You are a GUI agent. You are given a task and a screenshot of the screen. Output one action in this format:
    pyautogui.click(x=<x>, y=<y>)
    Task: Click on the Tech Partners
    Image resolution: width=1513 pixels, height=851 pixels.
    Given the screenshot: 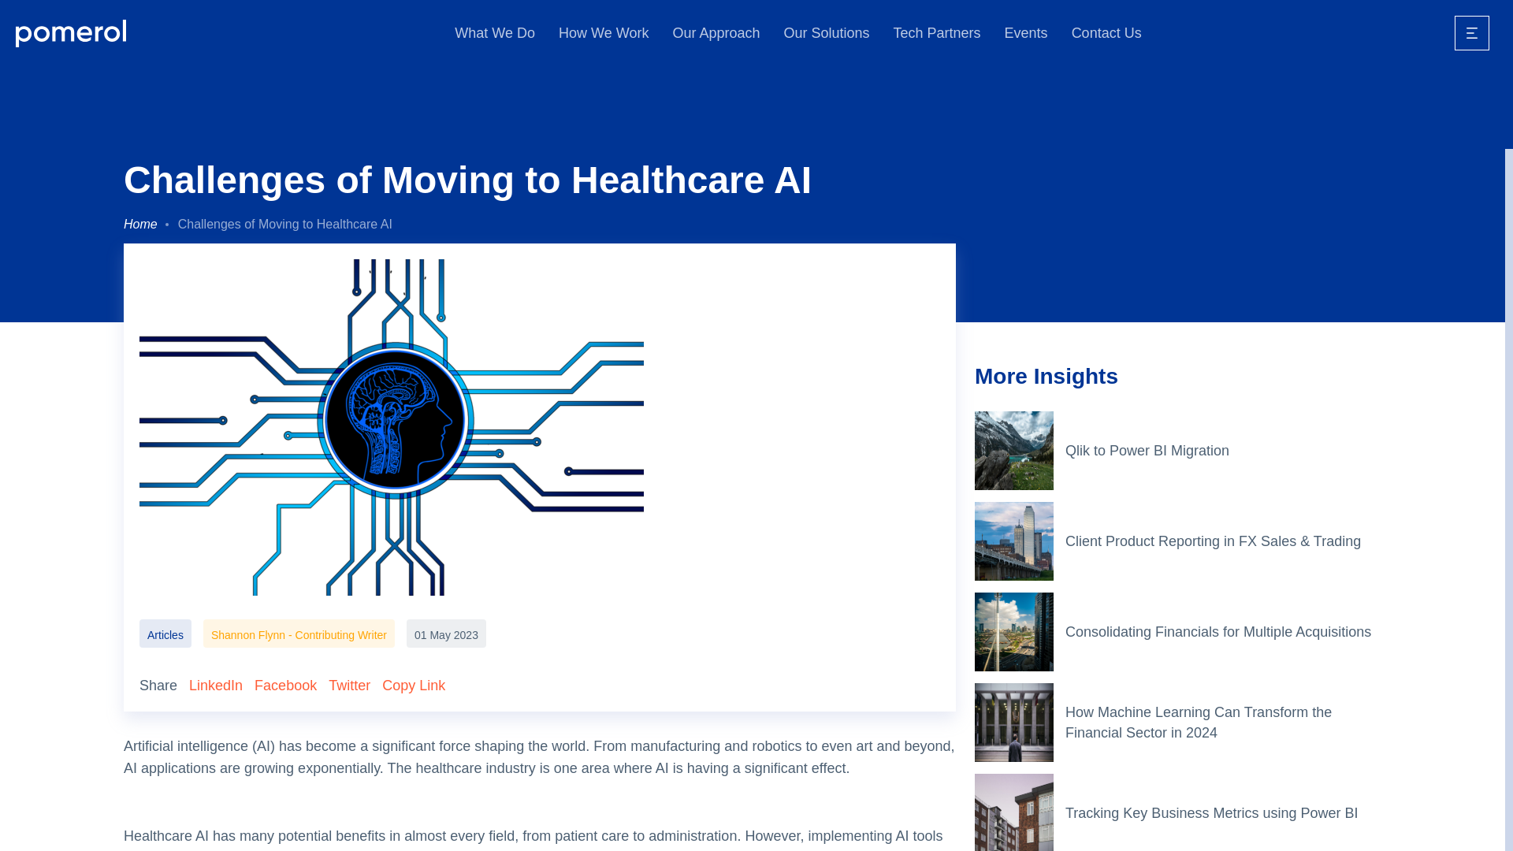 What is the action you would take?
    pyautogui.click(x=937, y=33)
    